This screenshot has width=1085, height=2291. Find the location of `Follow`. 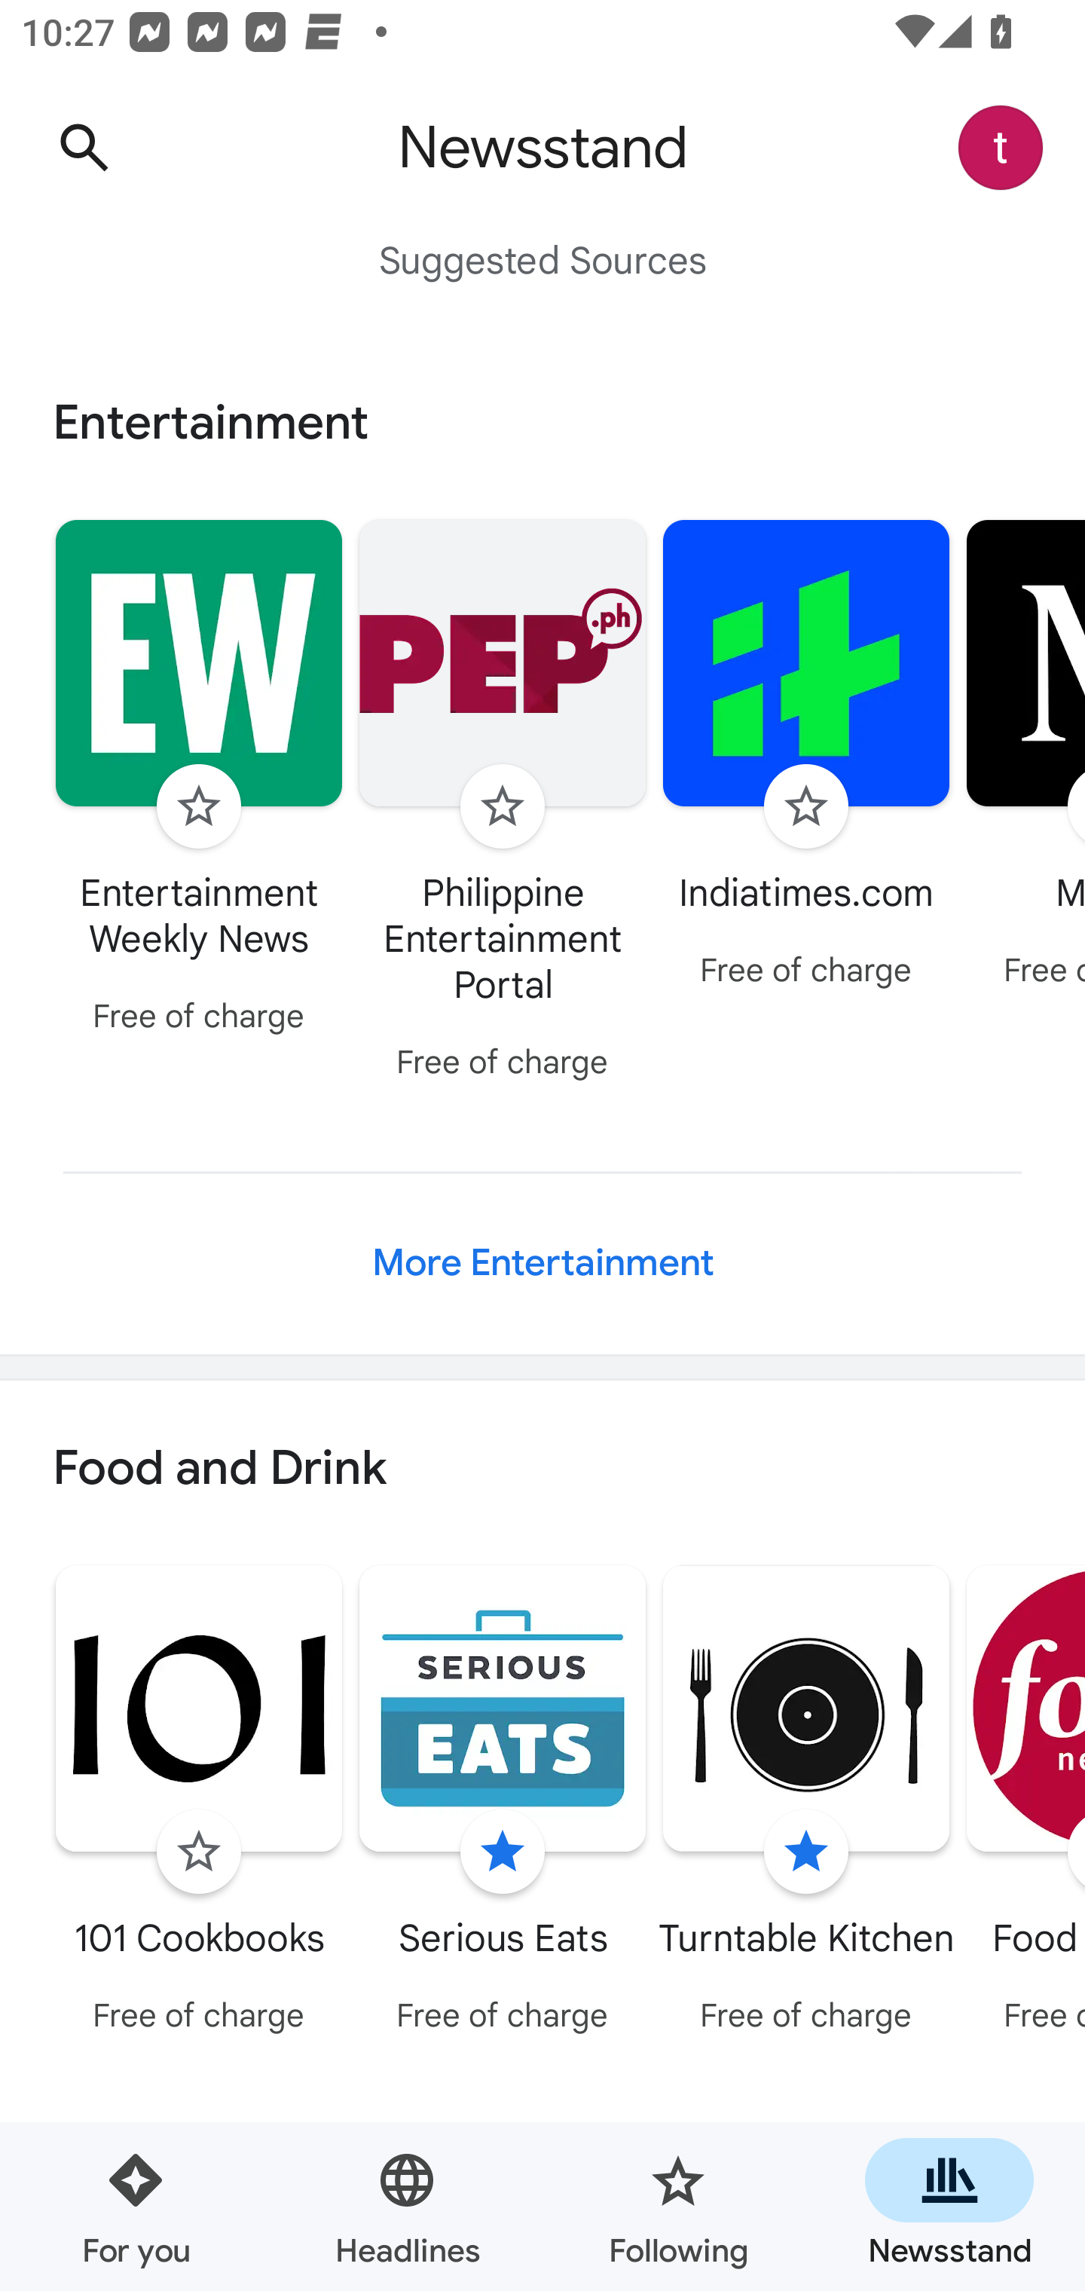

Follow is located at coordinates (198, 806).